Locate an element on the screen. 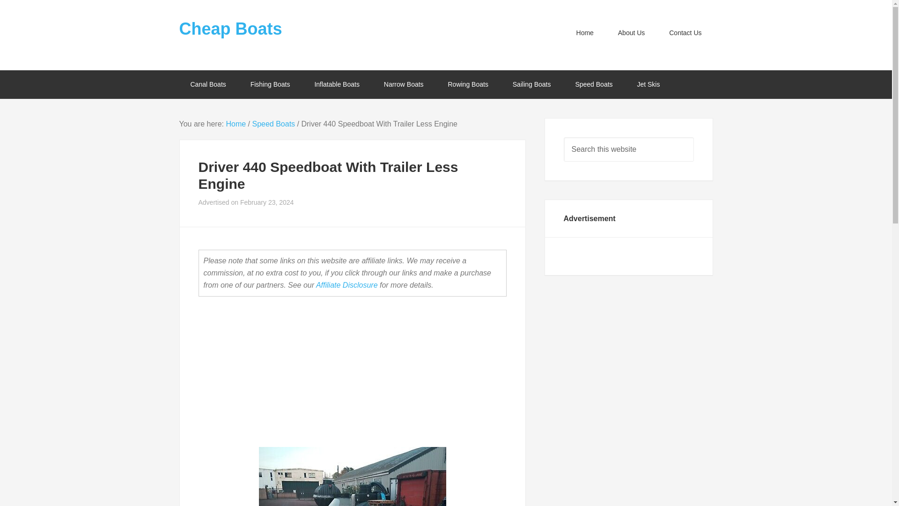 This screenshot has height=506, width=899. Inflatable Boats is located at coordinates (337, 84).